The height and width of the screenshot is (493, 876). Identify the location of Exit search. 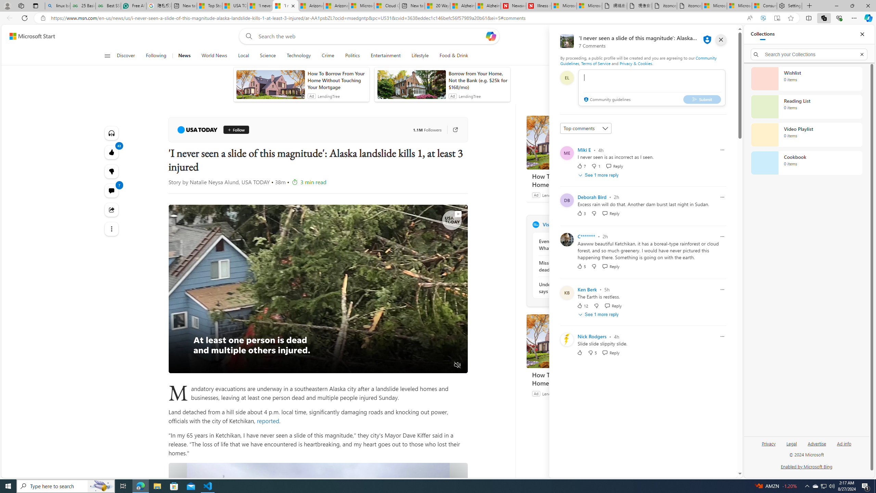
(862, 54).